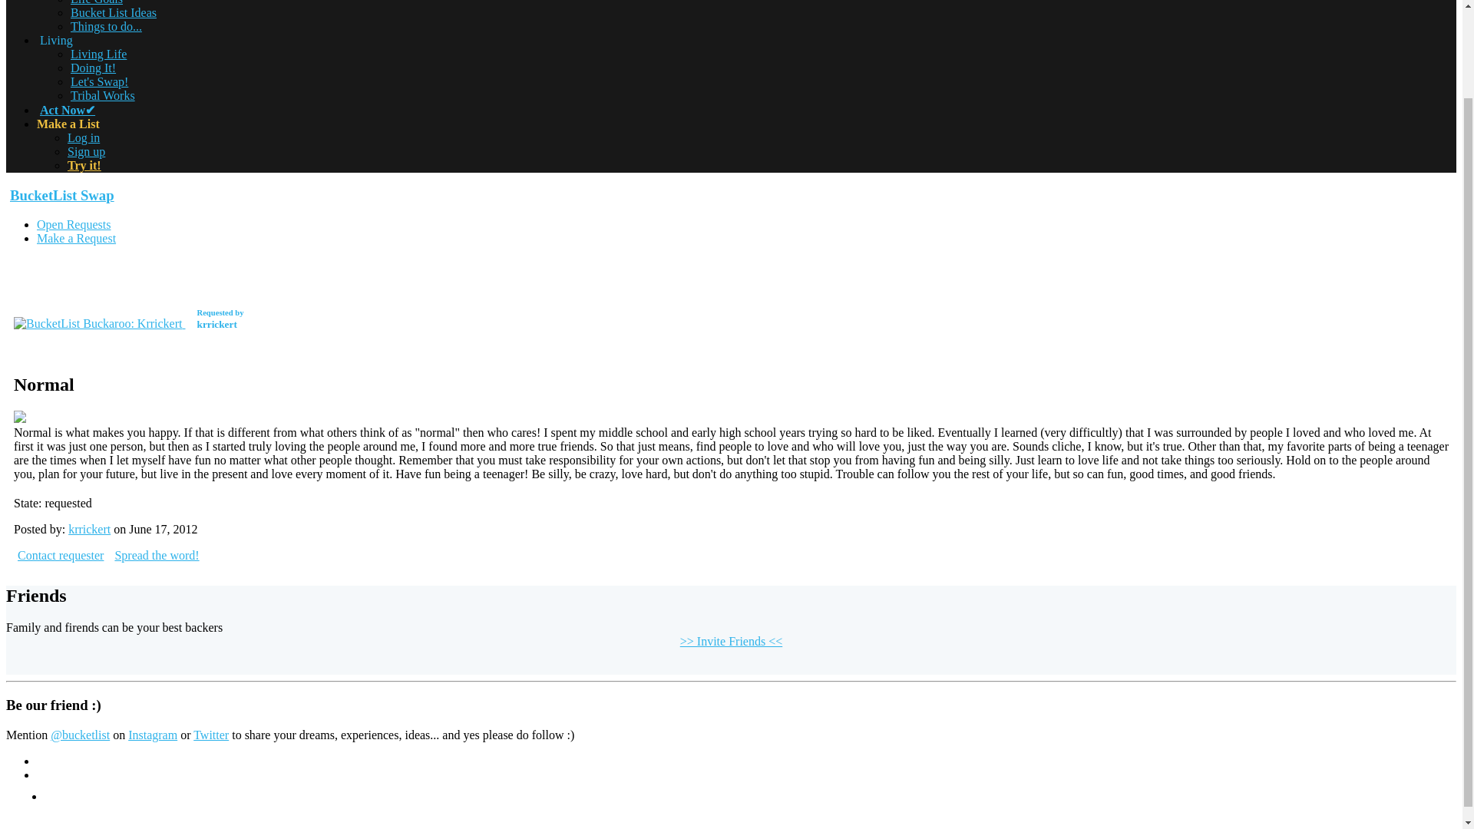  Describe the element at coordinates (84, 137) in the screenshot. I see `Make a Request` at that location.